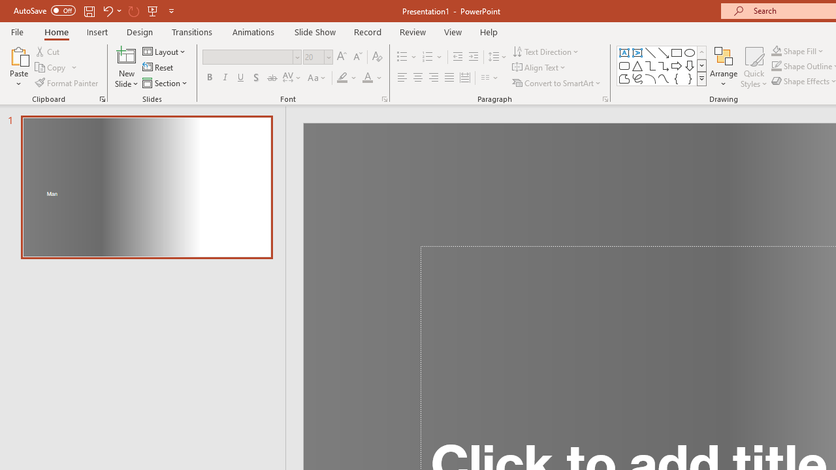  Describe the element at coordinates (664, 65) in the screenshot. I see `Connector: Elbow Arrow` at that location.